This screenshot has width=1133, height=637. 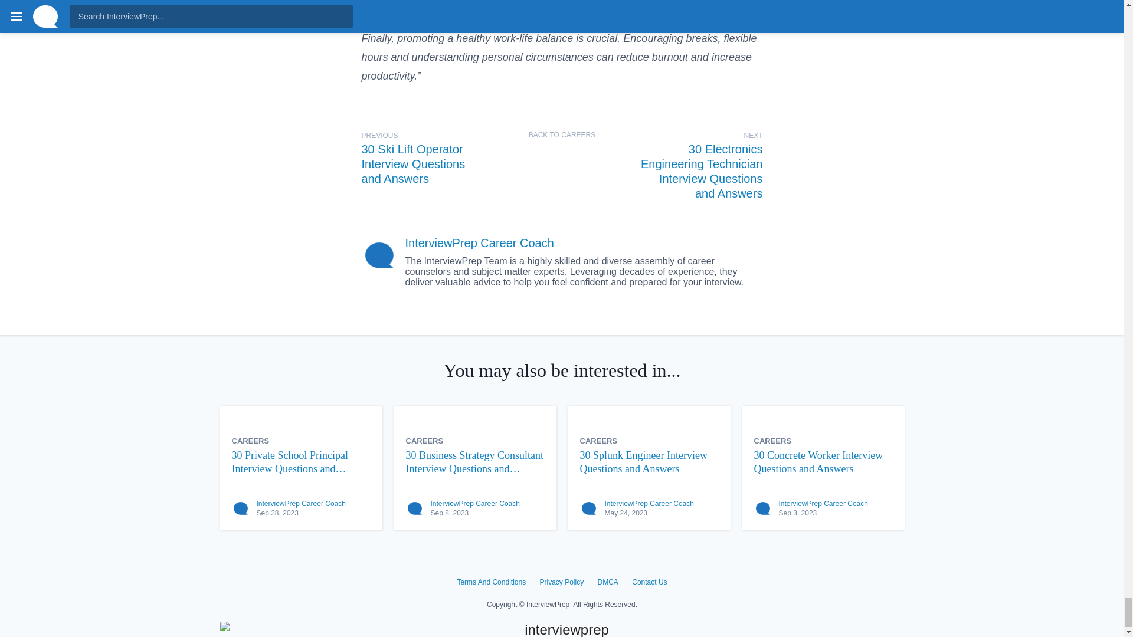 I want to click on Terms And Conditions, so click(x=491, y=582).